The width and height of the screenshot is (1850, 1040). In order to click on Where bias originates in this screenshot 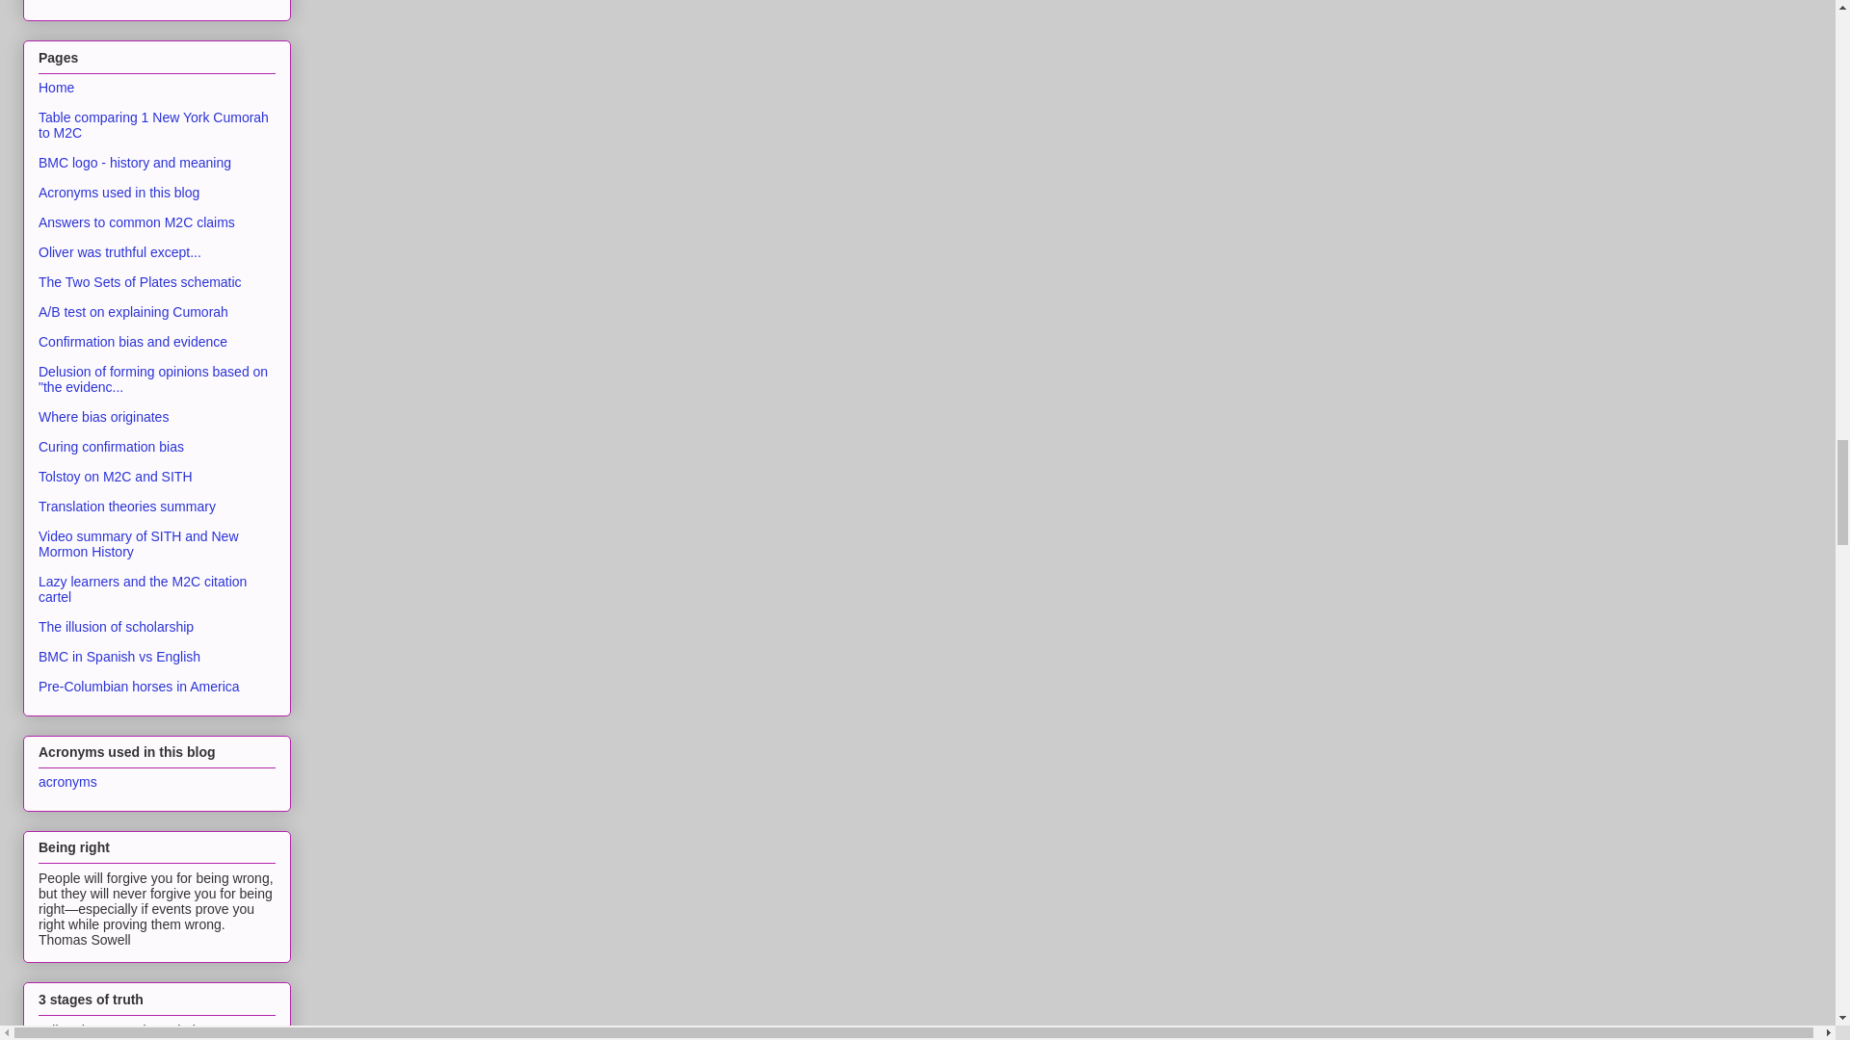, I will do `click(103, 416)`.